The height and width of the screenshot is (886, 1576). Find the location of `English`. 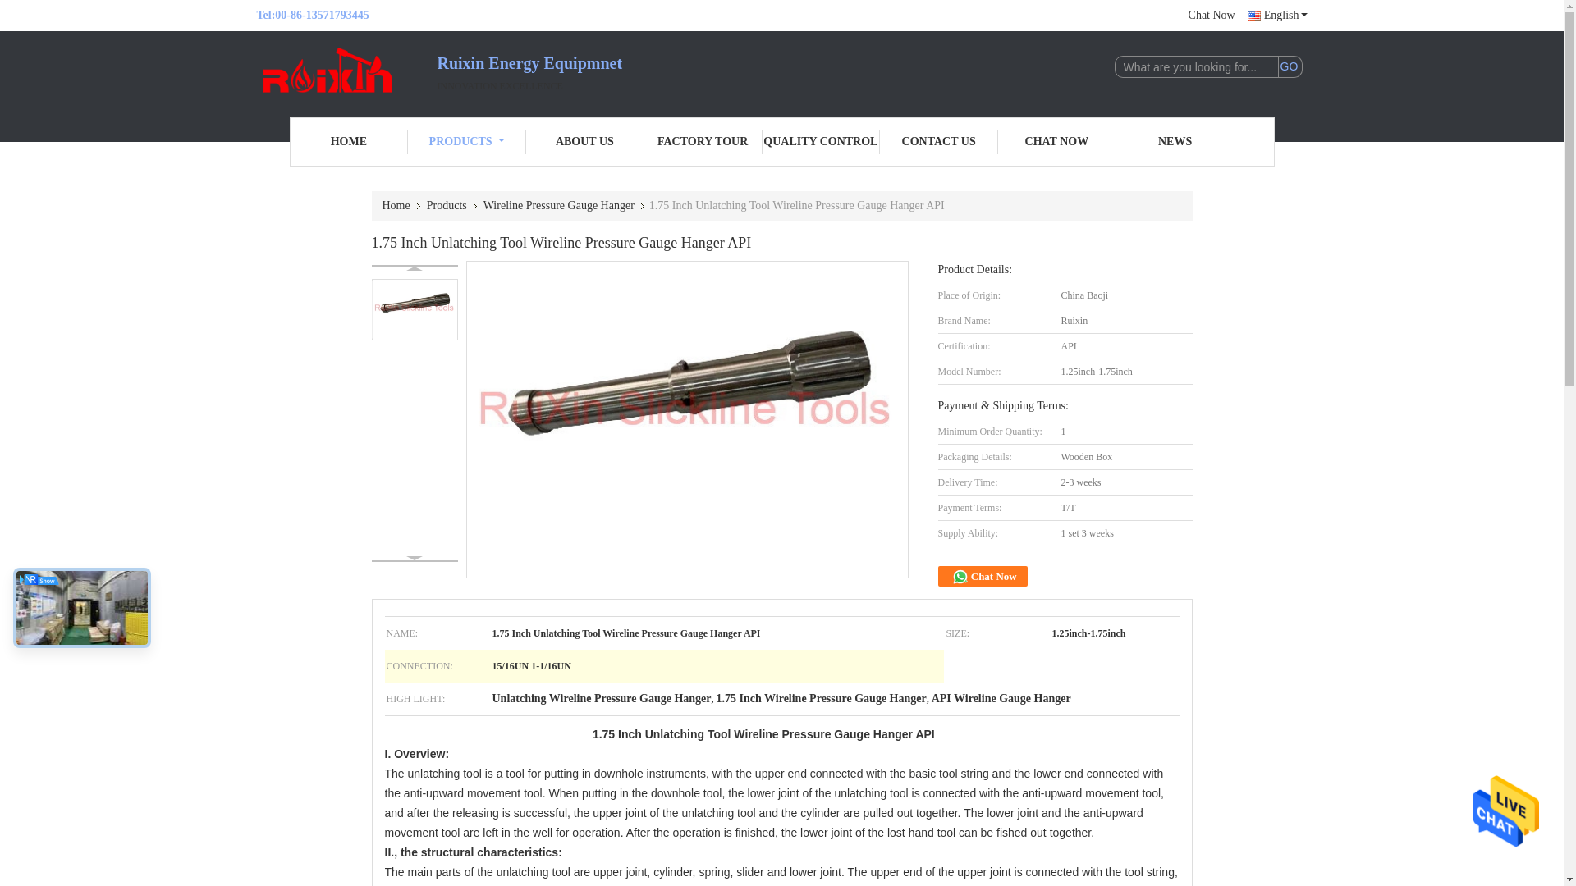

English is located at coordinates (1277, 15).